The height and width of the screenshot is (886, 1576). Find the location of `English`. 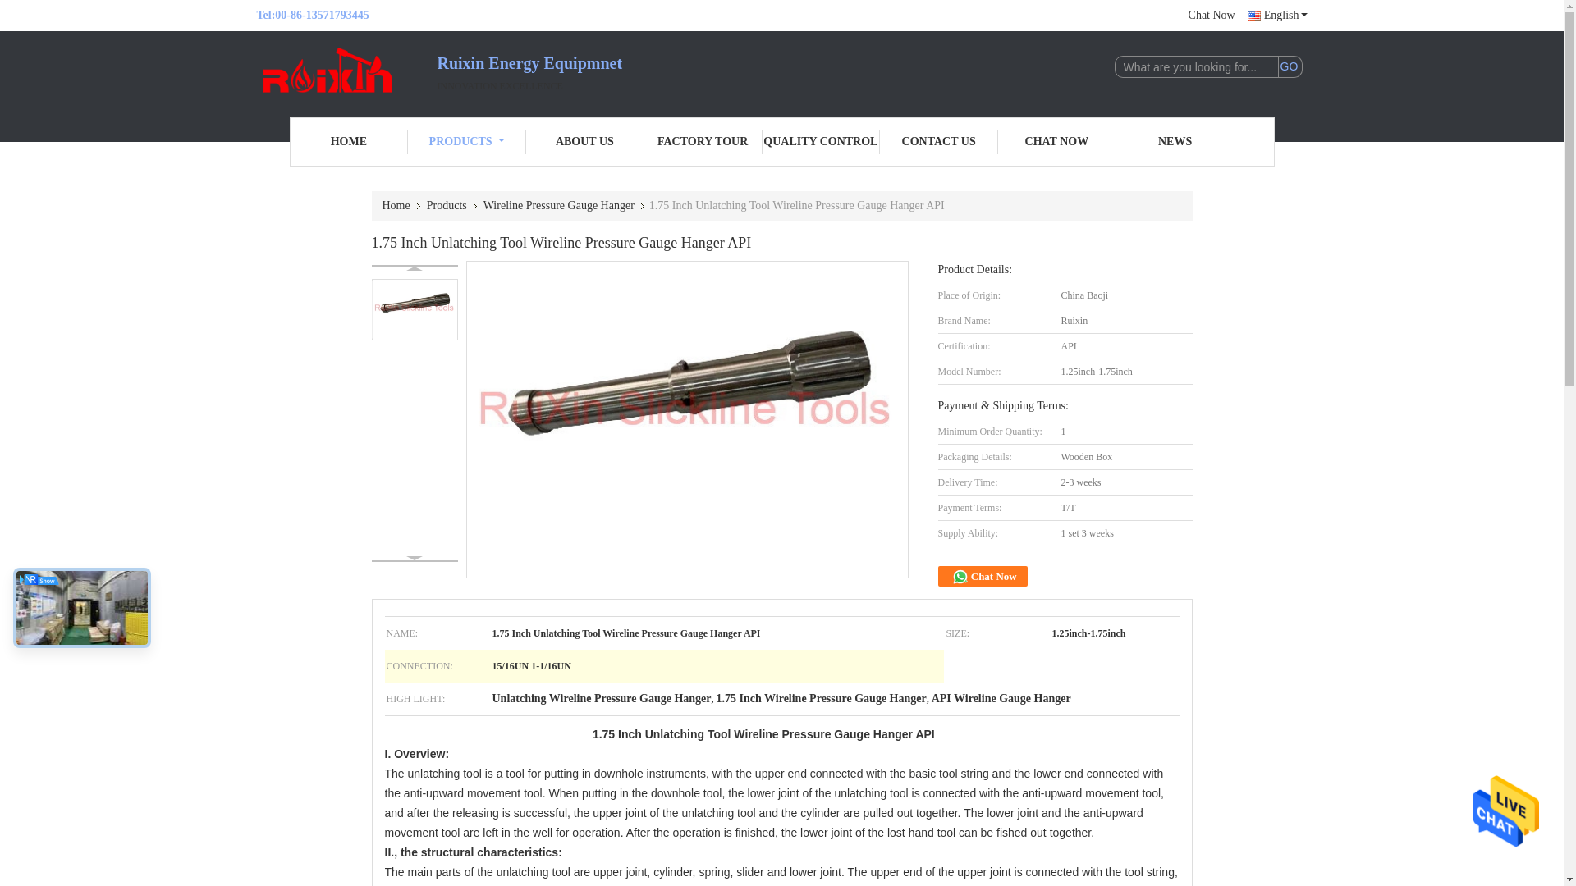

English is located at coordinates (1277, 15).